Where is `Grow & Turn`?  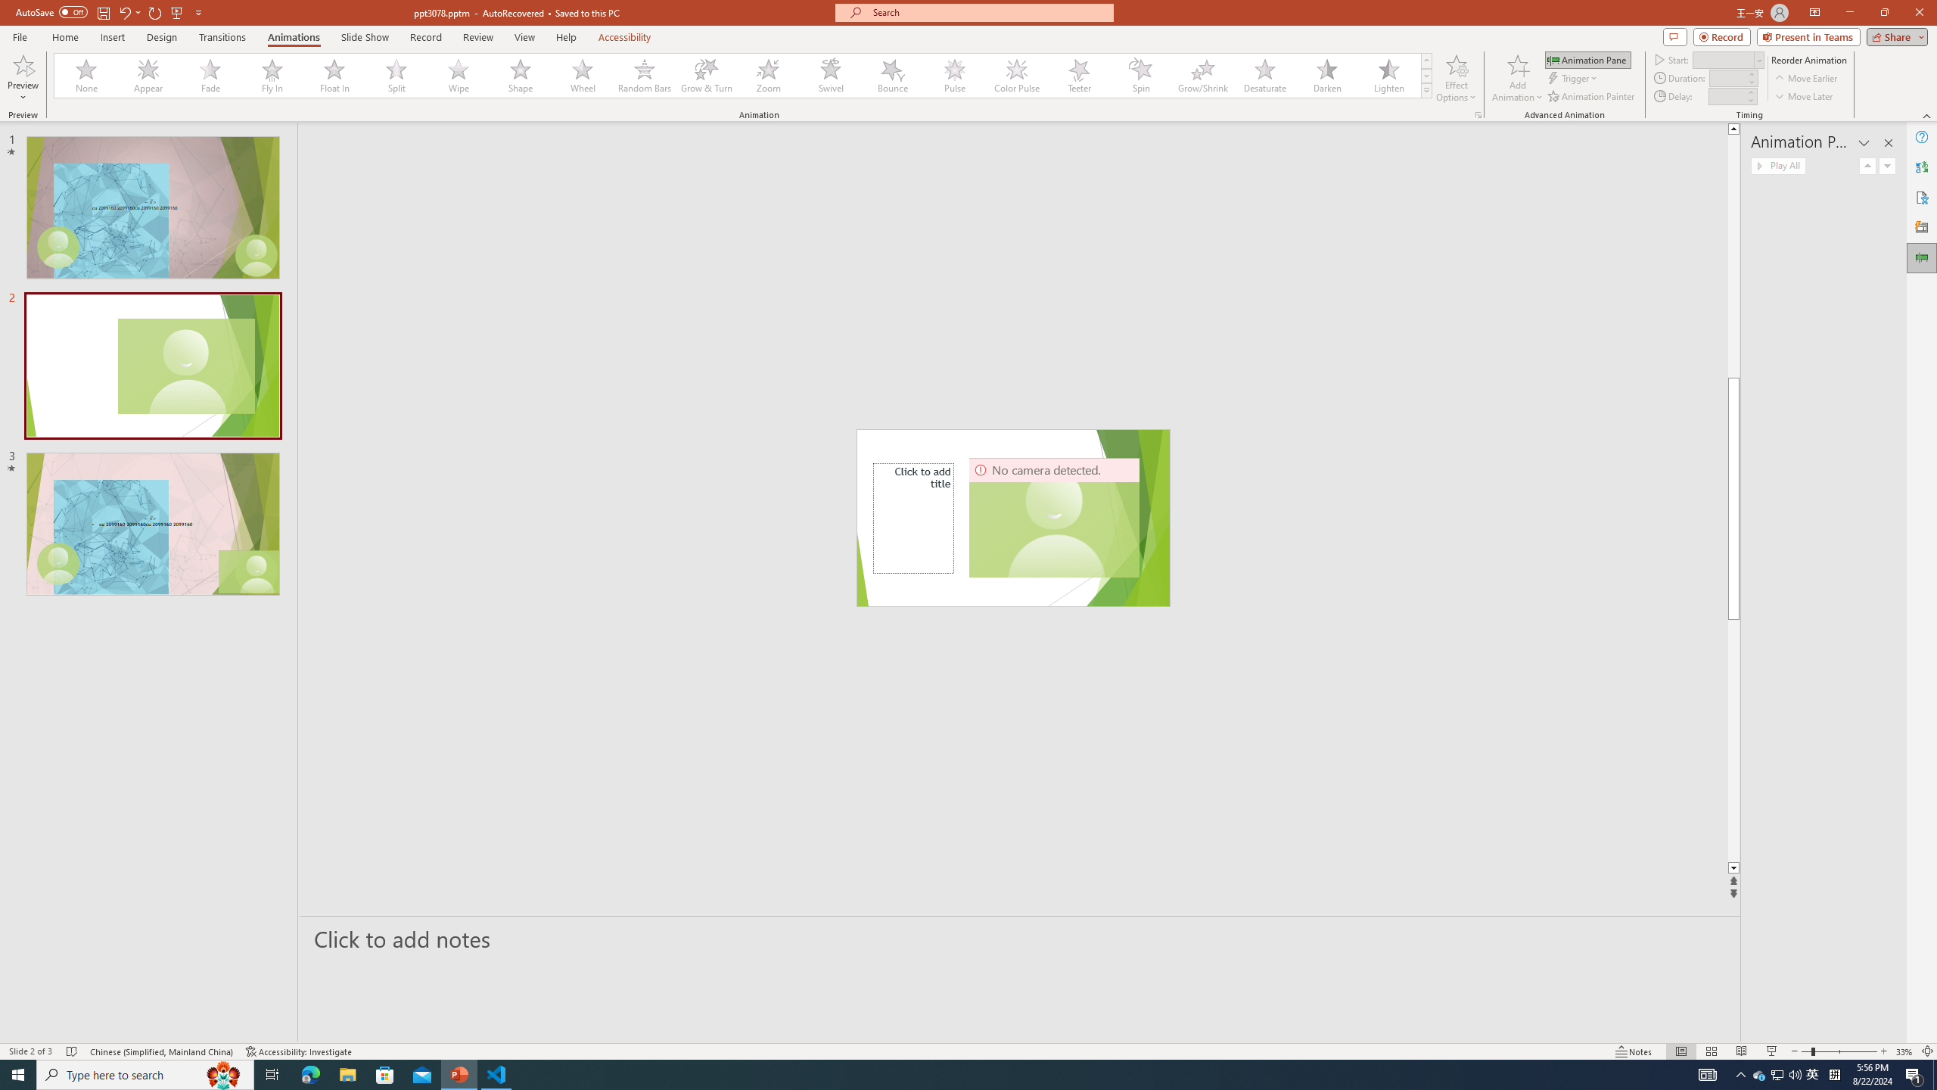 Grow & Turn is located at coordinates (707, 76).